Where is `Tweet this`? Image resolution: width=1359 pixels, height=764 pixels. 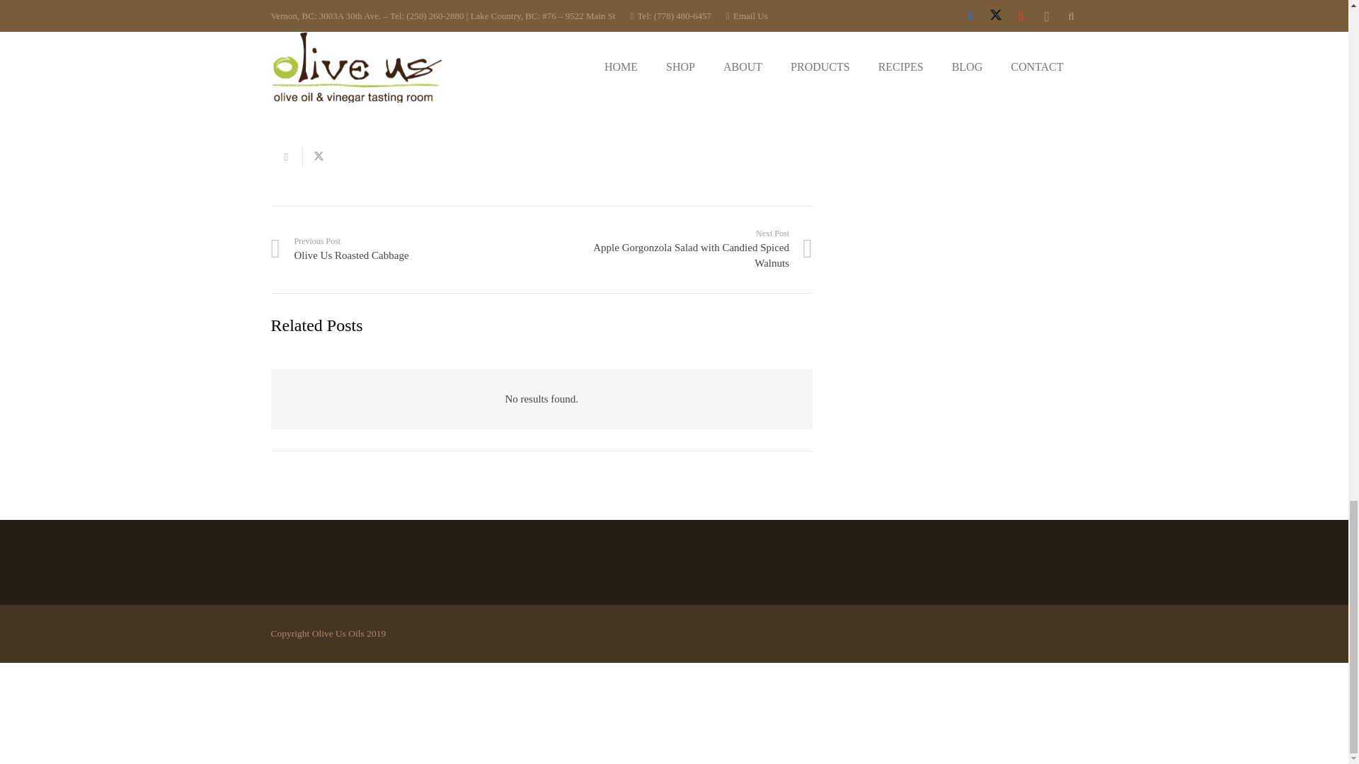 Tweet this is located at coordinates (319, 157).